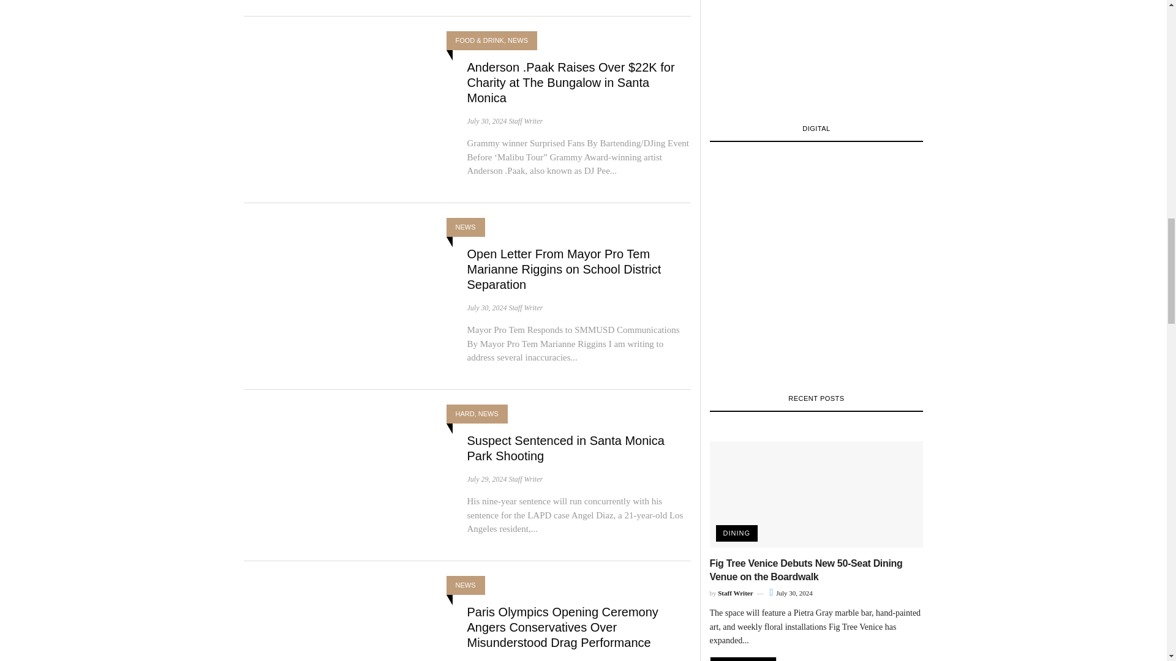 This screenshot has width=1176, height=661. I want to click on Posts by Staff Writer, so click(525, 307).